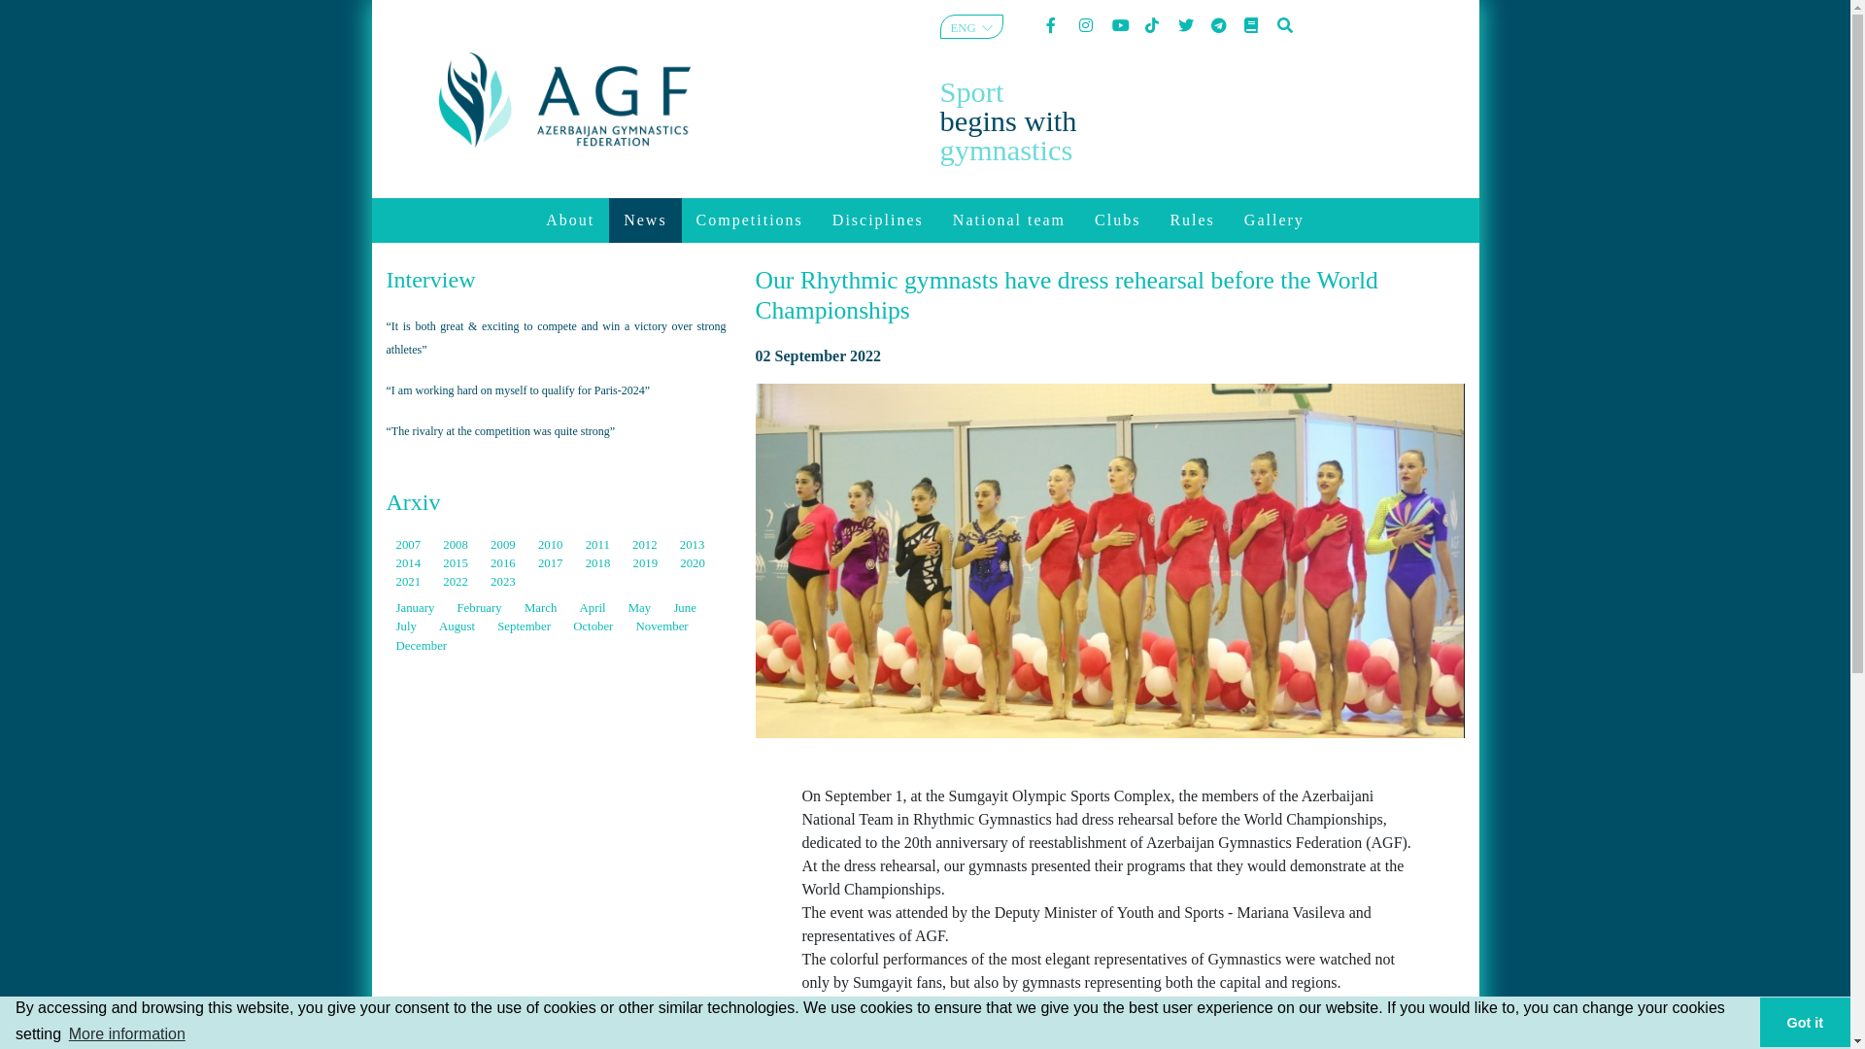  What do you see at coordinates (552, 545) in the screenshot?
I see `2010` at bounding box center [552, 545].